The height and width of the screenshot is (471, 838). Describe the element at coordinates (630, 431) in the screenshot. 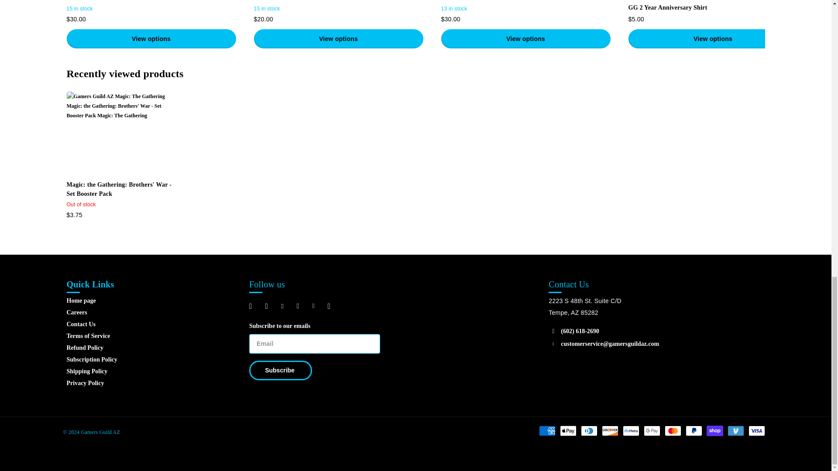

I see `Meta Pay` at that location.